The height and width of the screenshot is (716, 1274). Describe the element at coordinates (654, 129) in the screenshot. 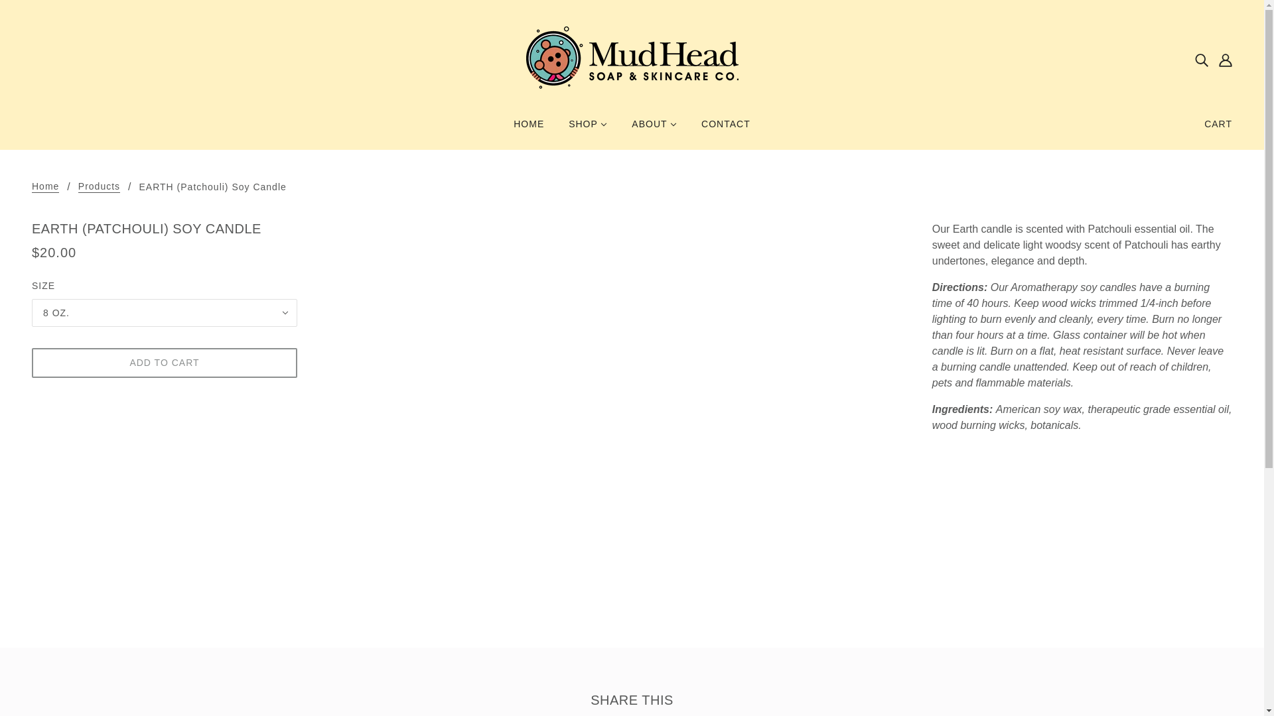

I see `ABOUT` at that location.